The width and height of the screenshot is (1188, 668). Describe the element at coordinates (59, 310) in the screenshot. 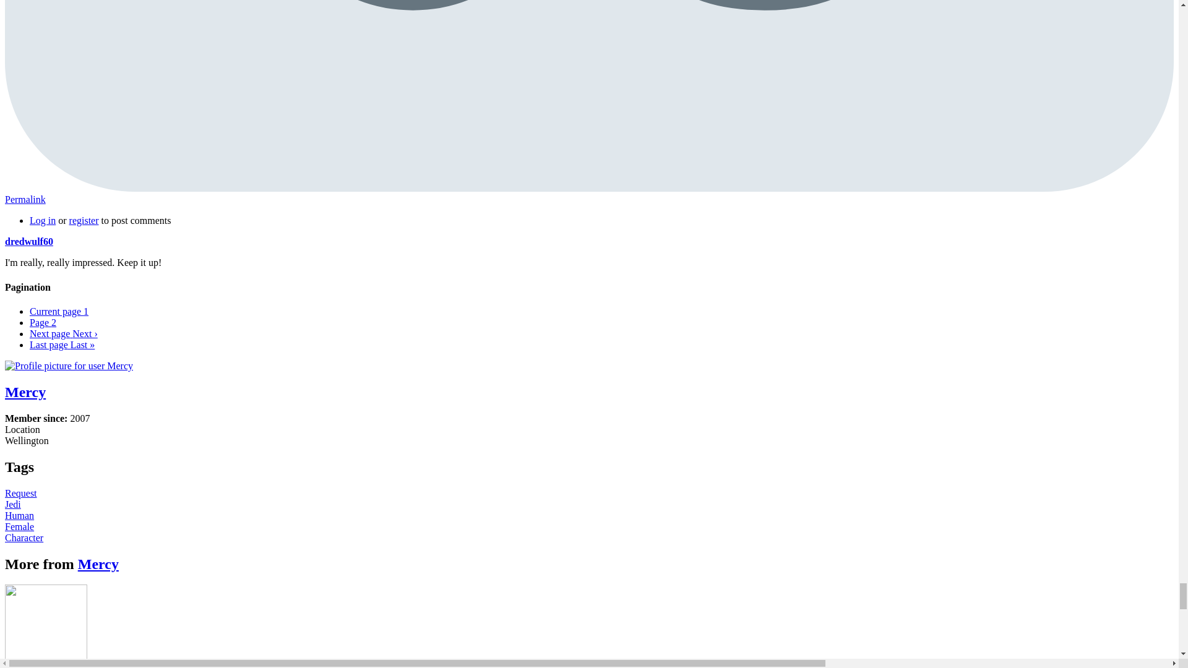

I see `Go to last page` at that location.